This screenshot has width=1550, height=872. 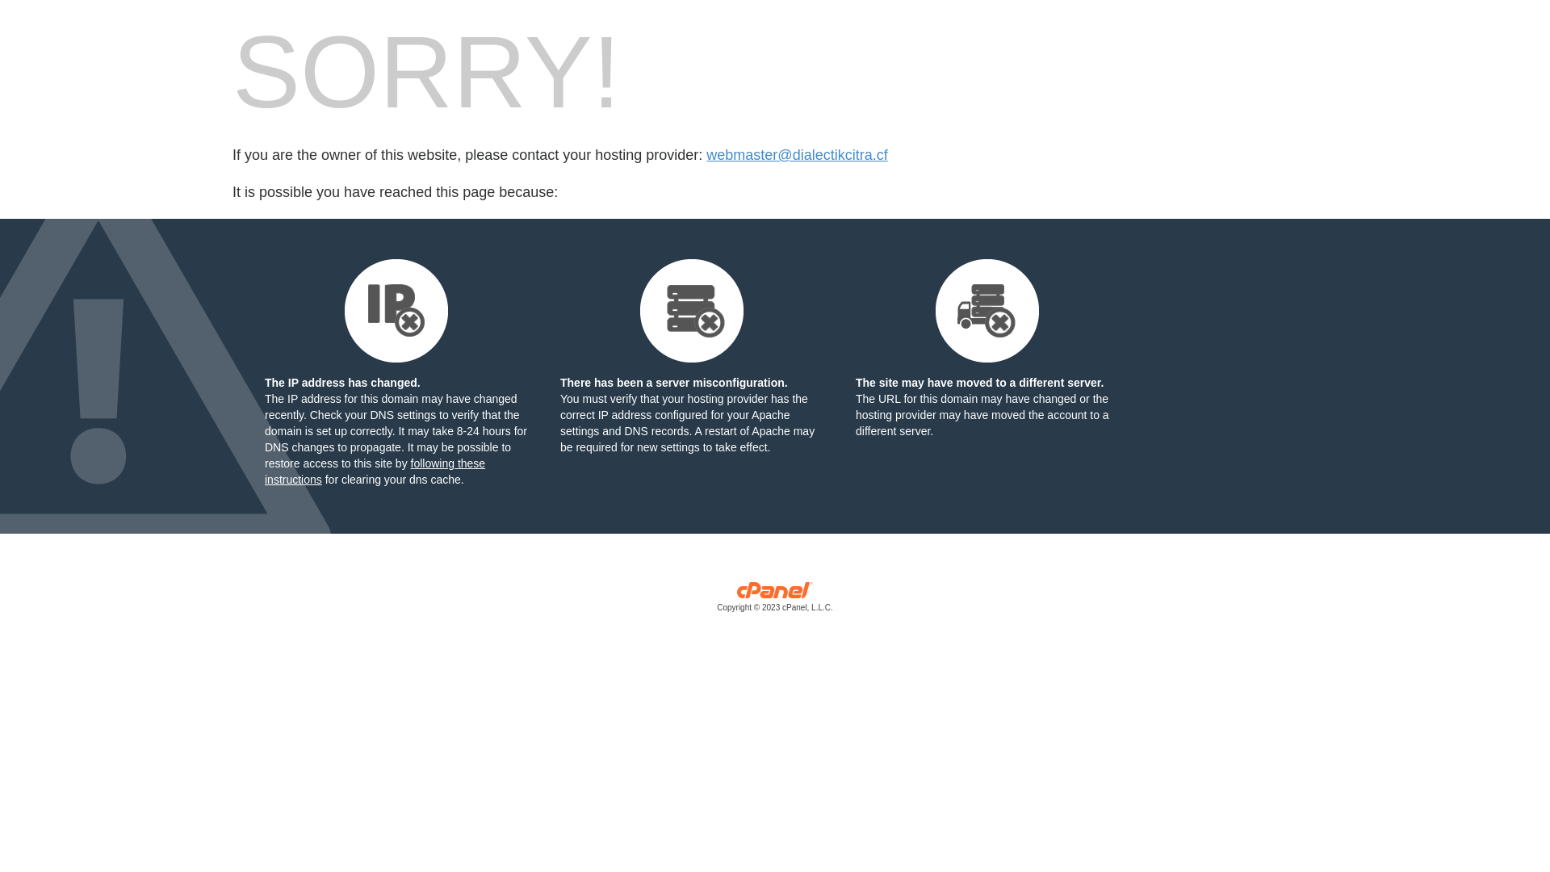 I want to click on webmaster@dialectikcitra.cf, so click(x=797, y=155).